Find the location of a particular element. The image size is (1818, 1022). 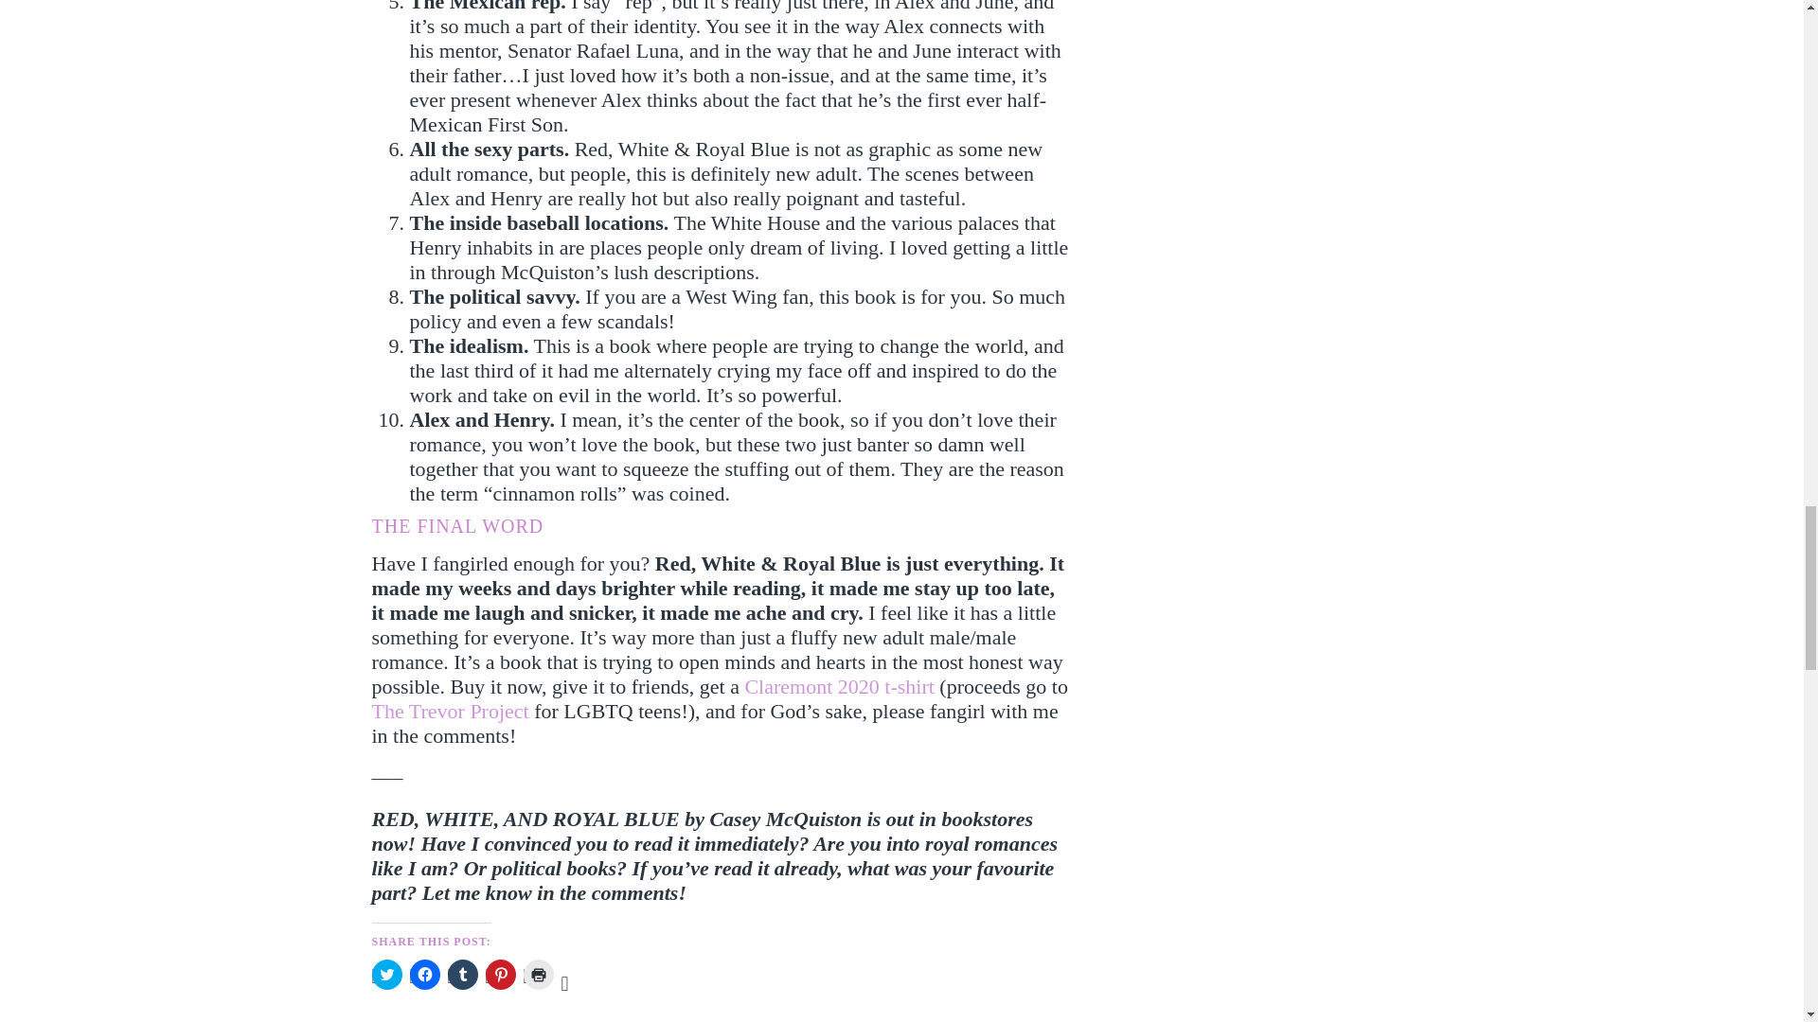

Click to share on Pinterest is located at coordinates (500, 975).